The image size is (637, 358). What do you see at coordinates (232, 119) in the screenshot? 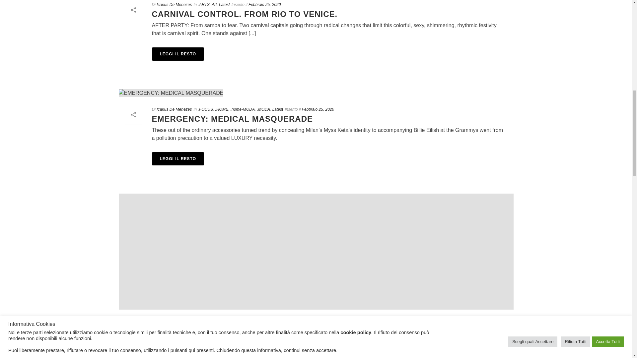
I see `EMERGENCY: MEDICAL MASQUERADE` at bounding box center [232, 119].